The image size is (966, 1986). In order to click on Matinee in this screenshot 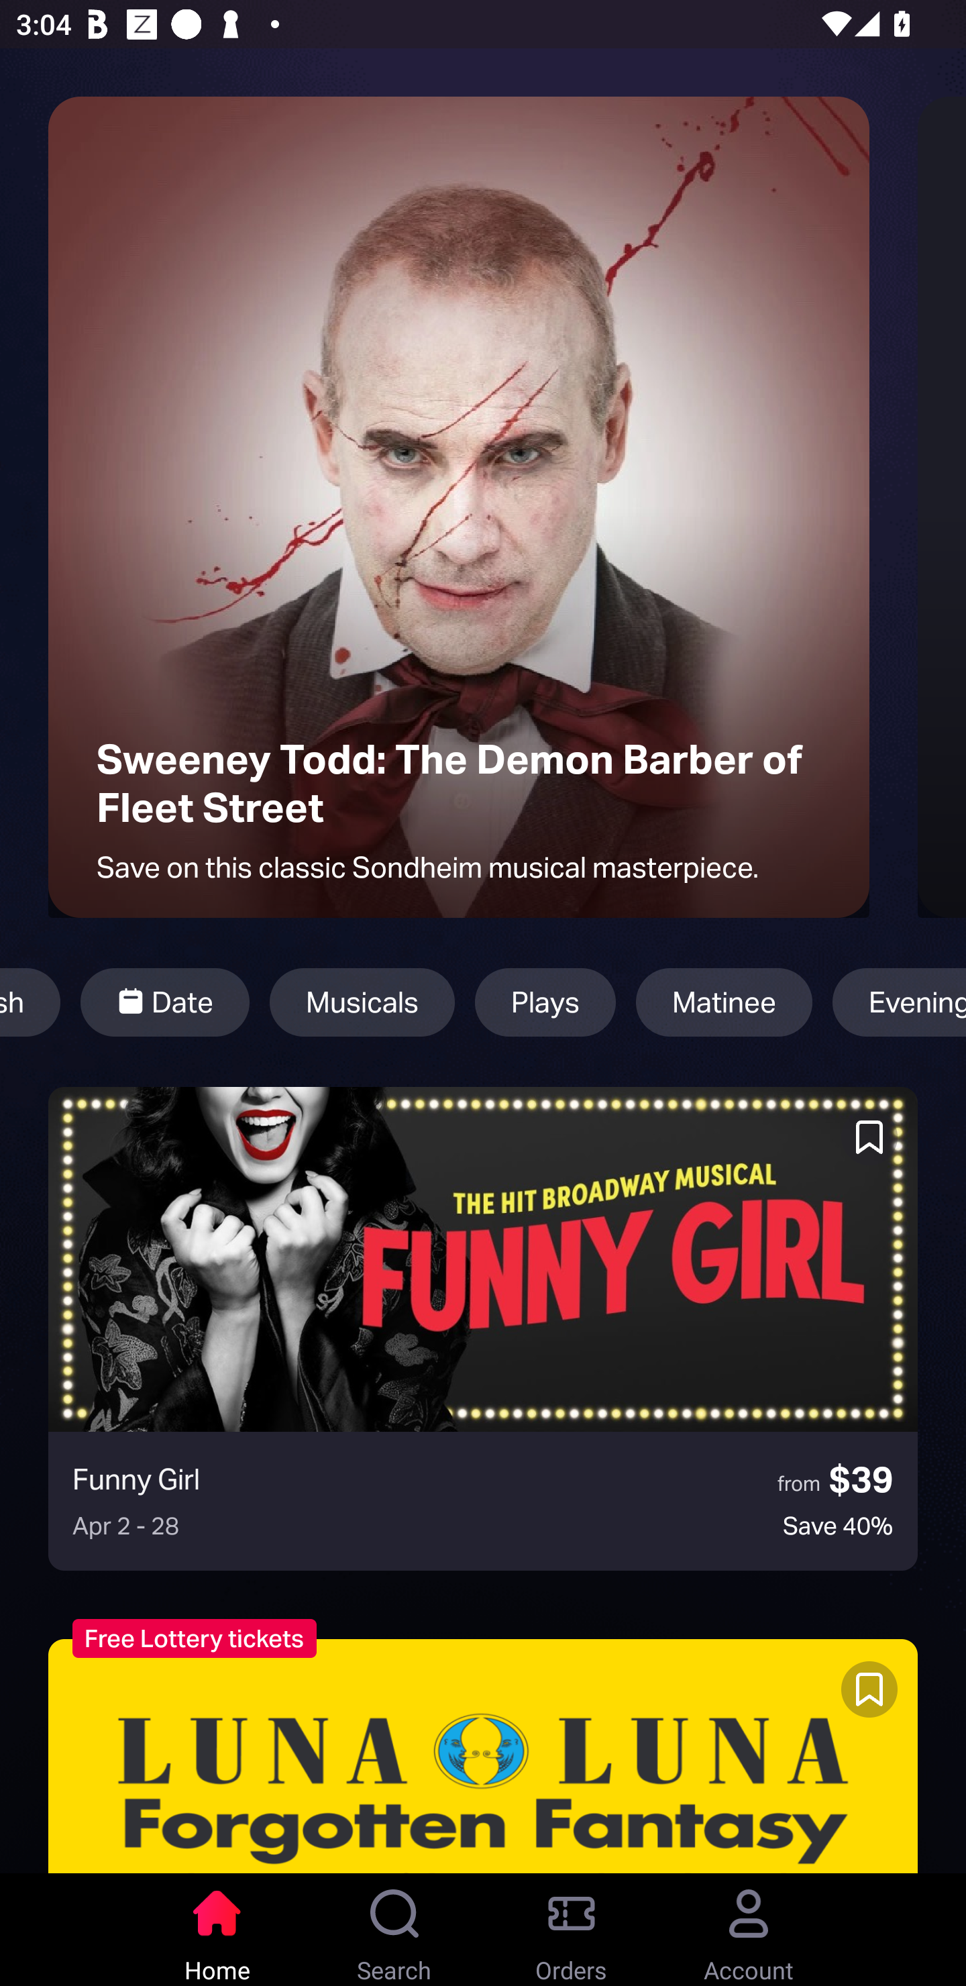, I will do `click(724, 1002)`.